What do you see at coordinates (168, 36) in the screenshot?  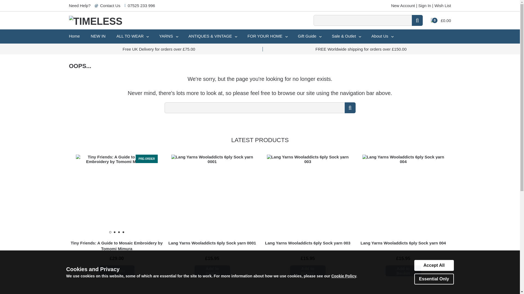 I see `YARNS` at bounding box center [168, 36].